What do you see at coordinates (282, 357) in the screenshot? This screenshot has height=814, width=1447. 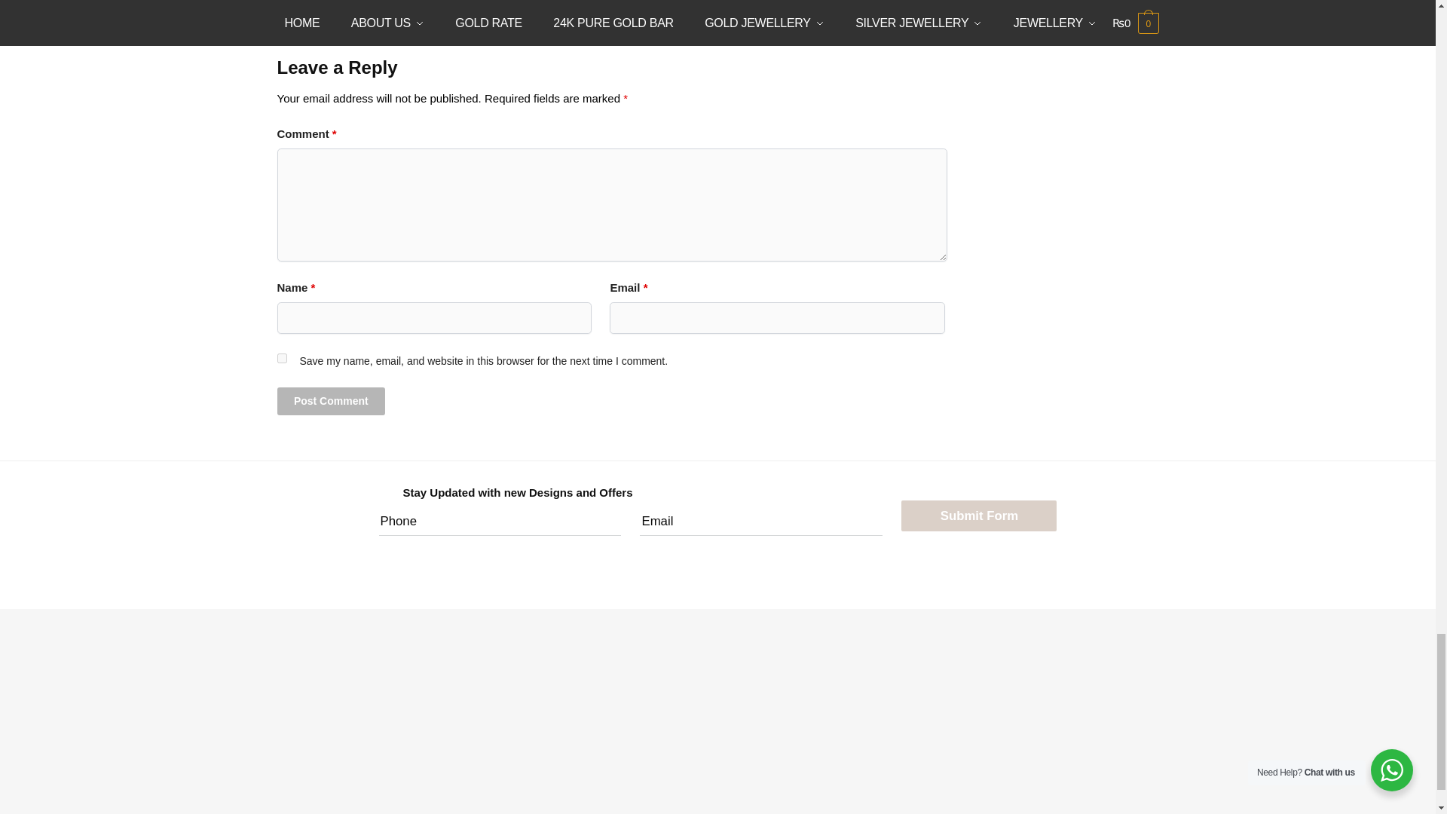 I see `yes` at bounding box center [282, 357].